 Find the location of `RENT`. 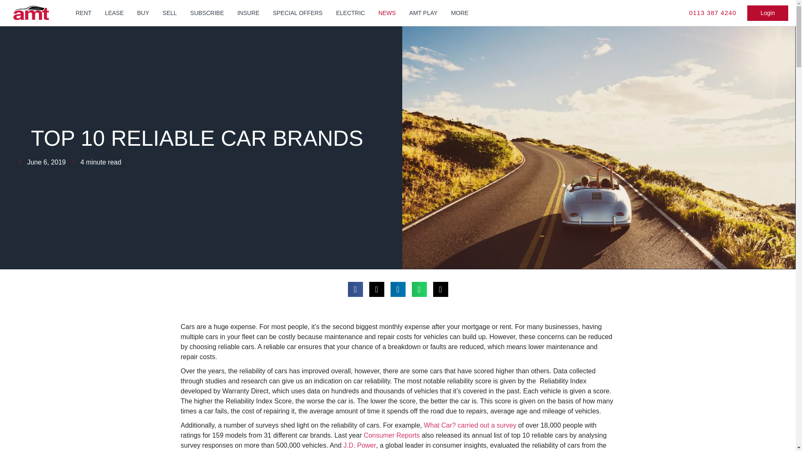

RENT is located at coordinates (84, 13).